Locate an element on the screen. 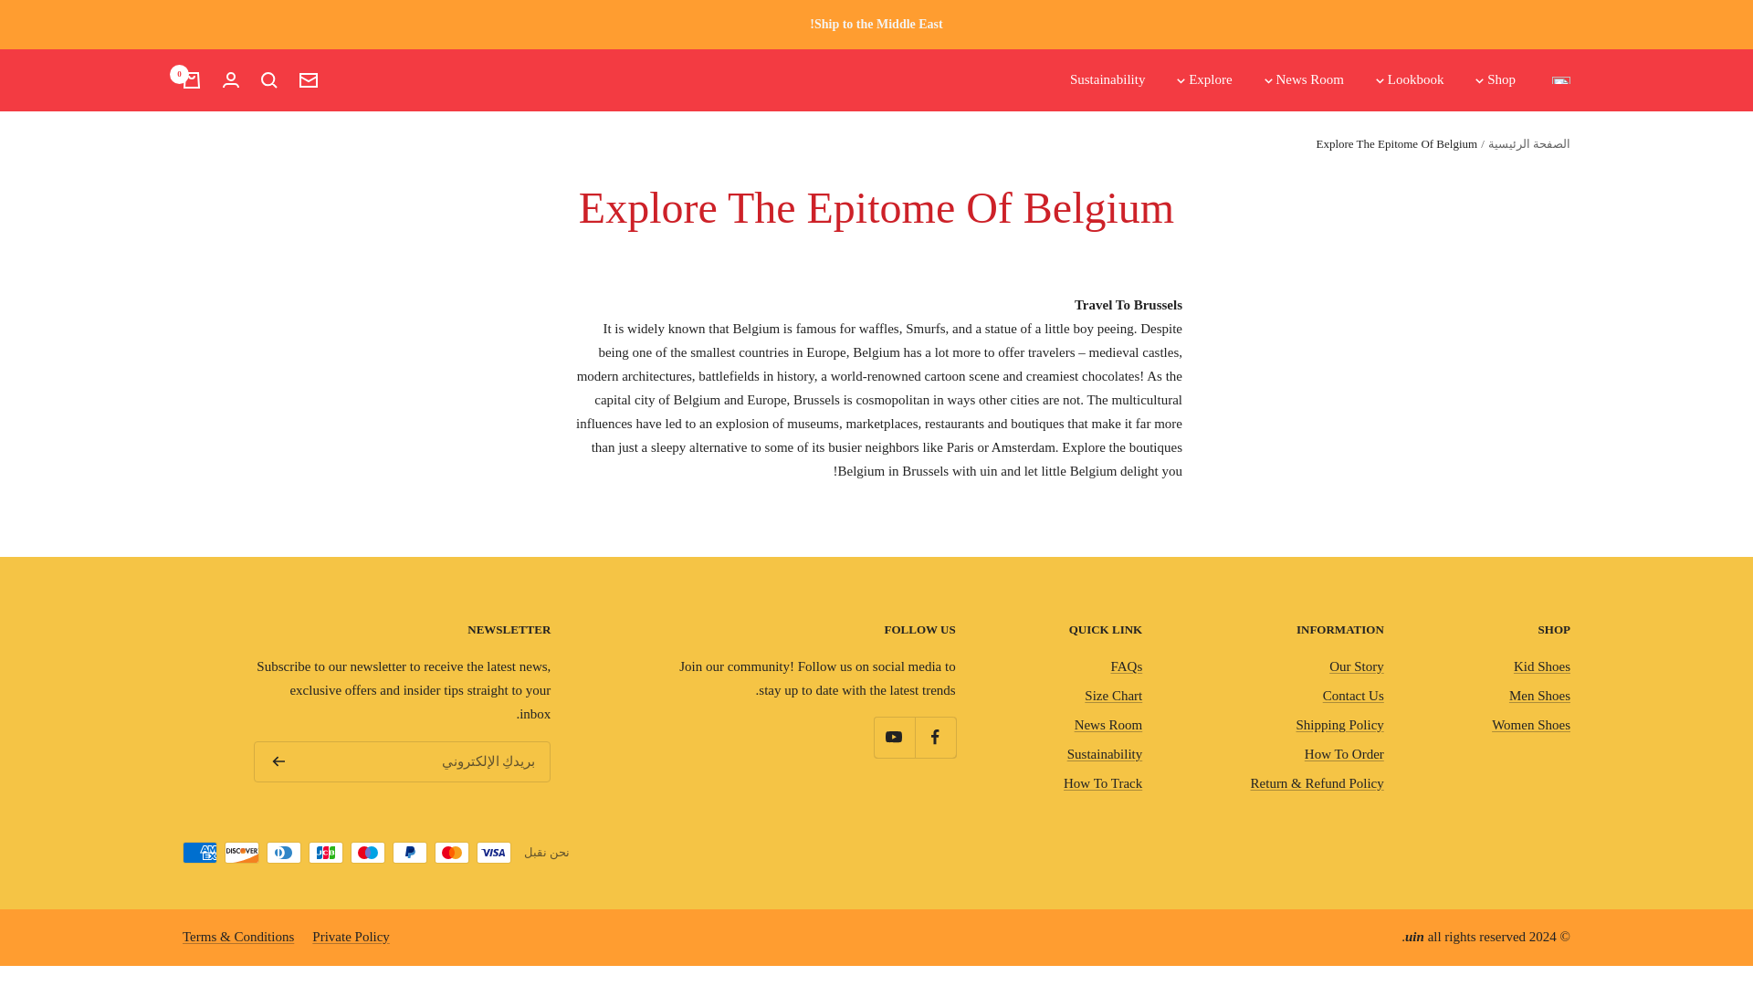 The image size is (1753, 986). Shipping Policy is located at coordinates (1340, 725).